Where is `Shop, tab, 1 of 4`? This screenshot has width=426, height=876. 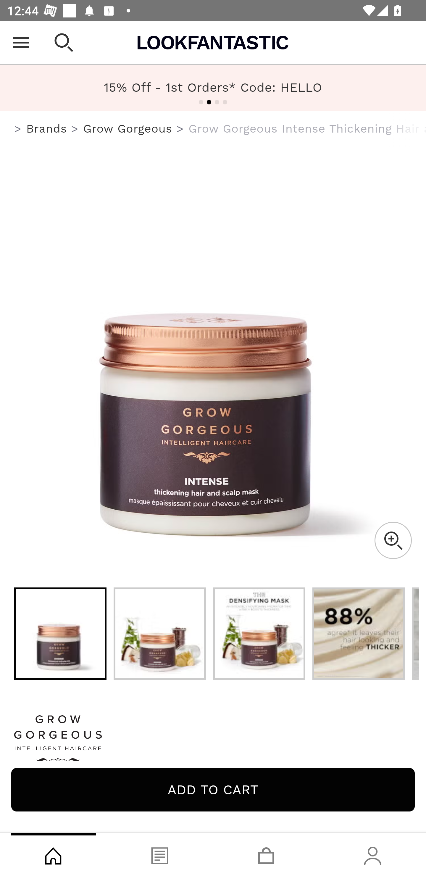
Shop, tab, 1 of 4 is located at coordinates (53, 854).